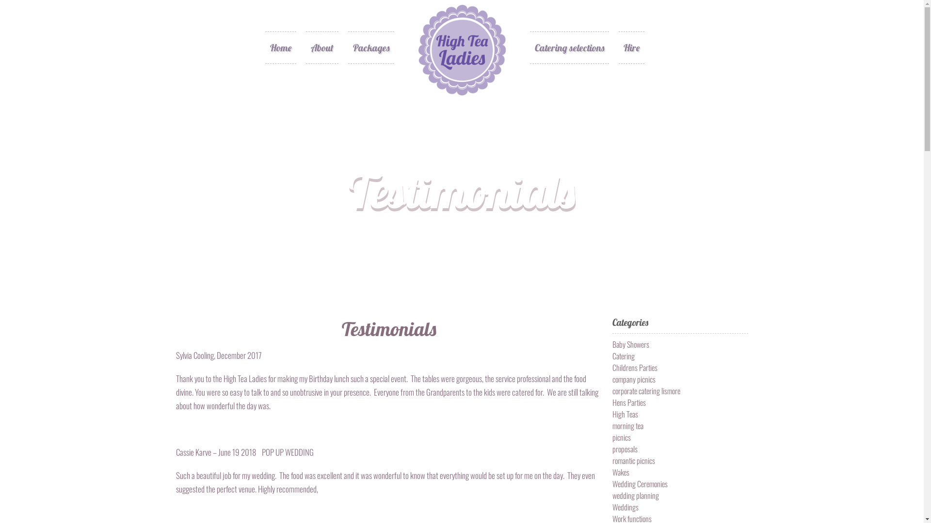 This screenshot has height=523, width=931. What do you see at coordinates (322, 47) in the screenshot?
I see `About` at bounding box center [322, 47].